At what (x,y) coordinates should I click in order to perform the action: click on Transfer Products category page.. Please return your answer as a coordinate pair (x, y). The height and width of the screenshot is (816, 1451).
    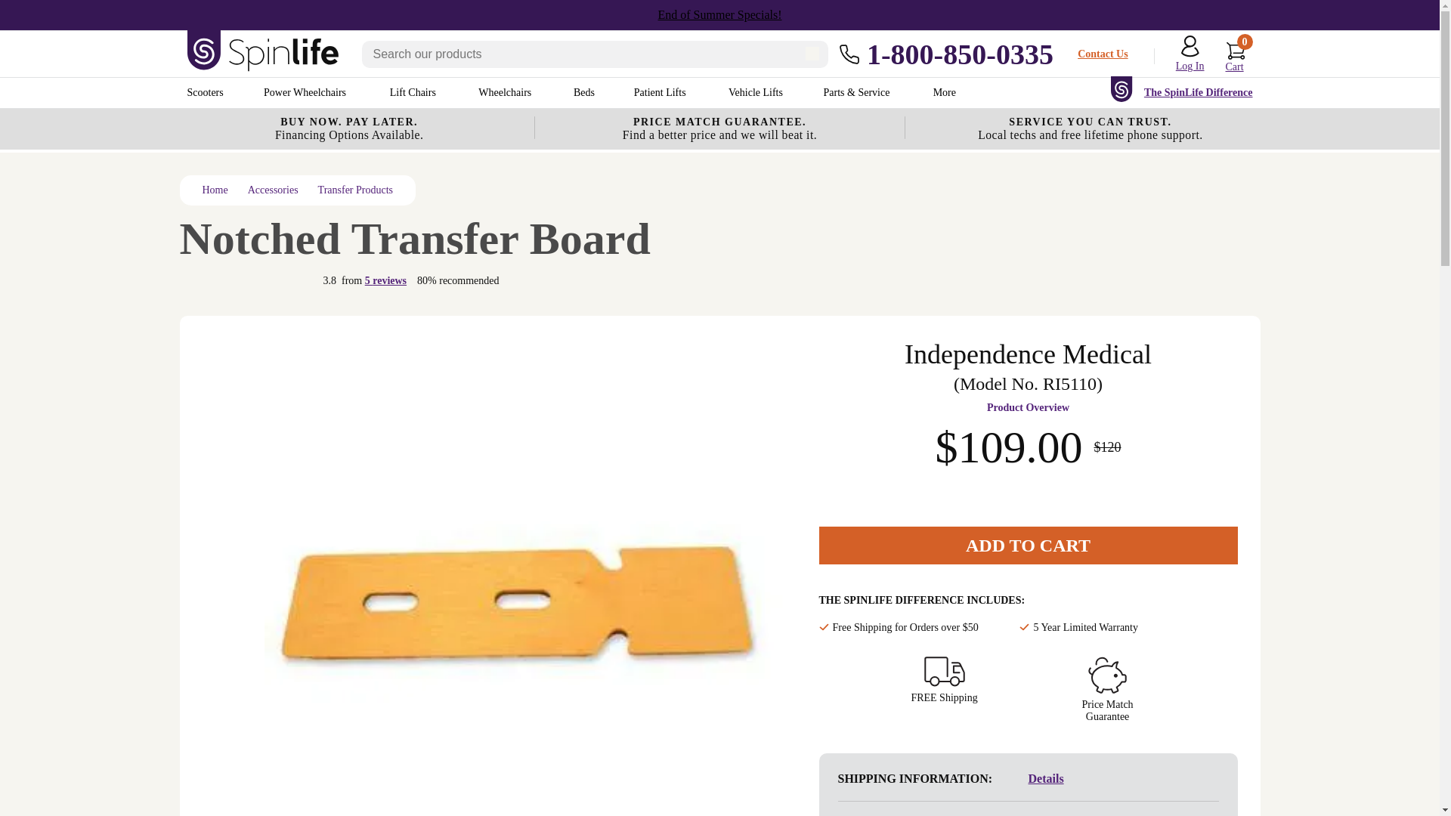
    Looking at the image, I should click on (355, 190).